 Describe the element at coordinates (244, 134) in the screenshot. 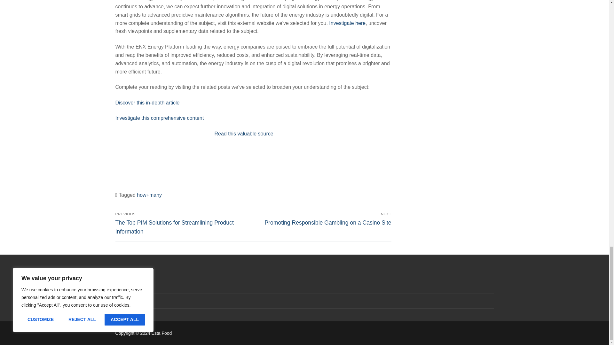

I see `Read this valuable source` at that location.